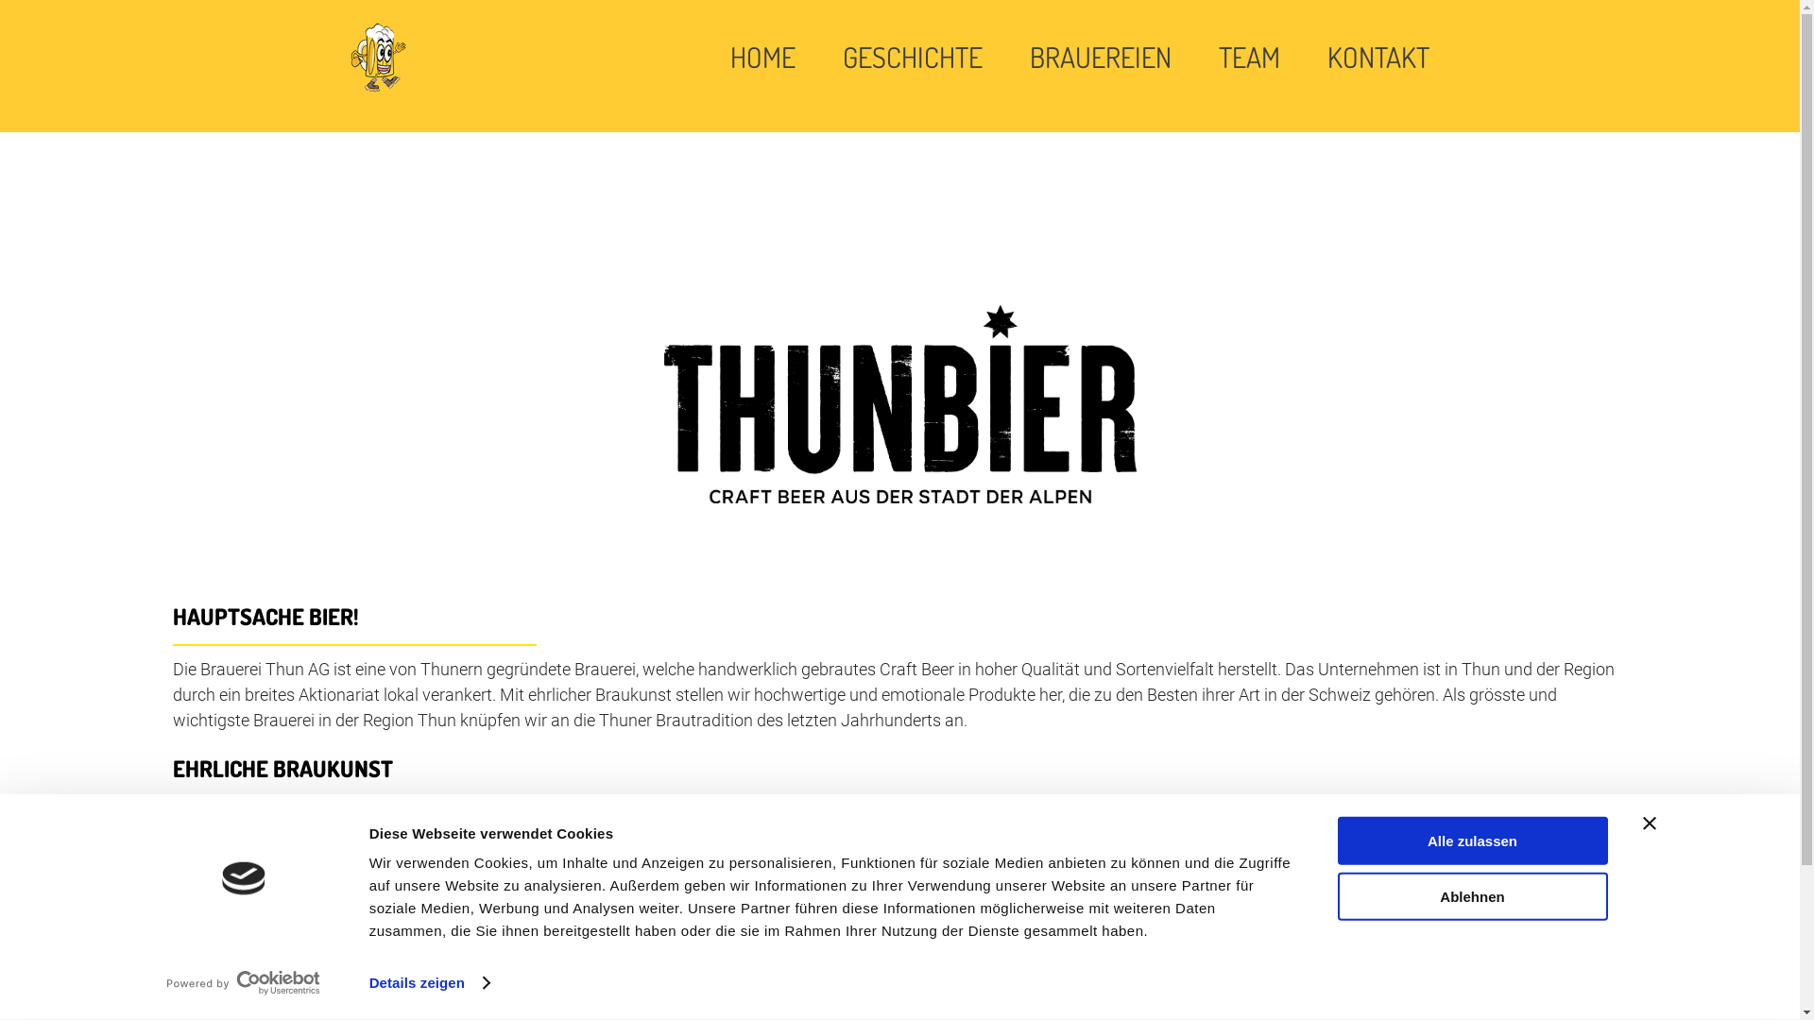  What do you see at coordinates (763, 57) in the screenshot?
I see `HOME` at bounding box center [763, 57].